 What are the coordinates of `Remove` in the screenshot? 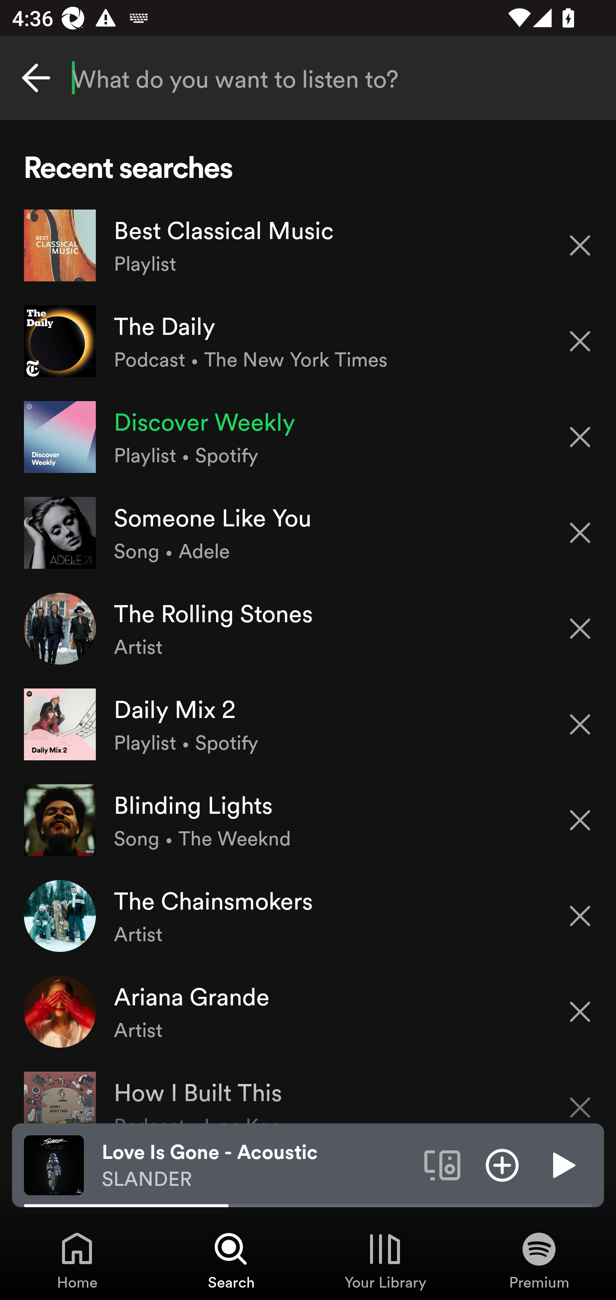 It's located at (580, 1097).